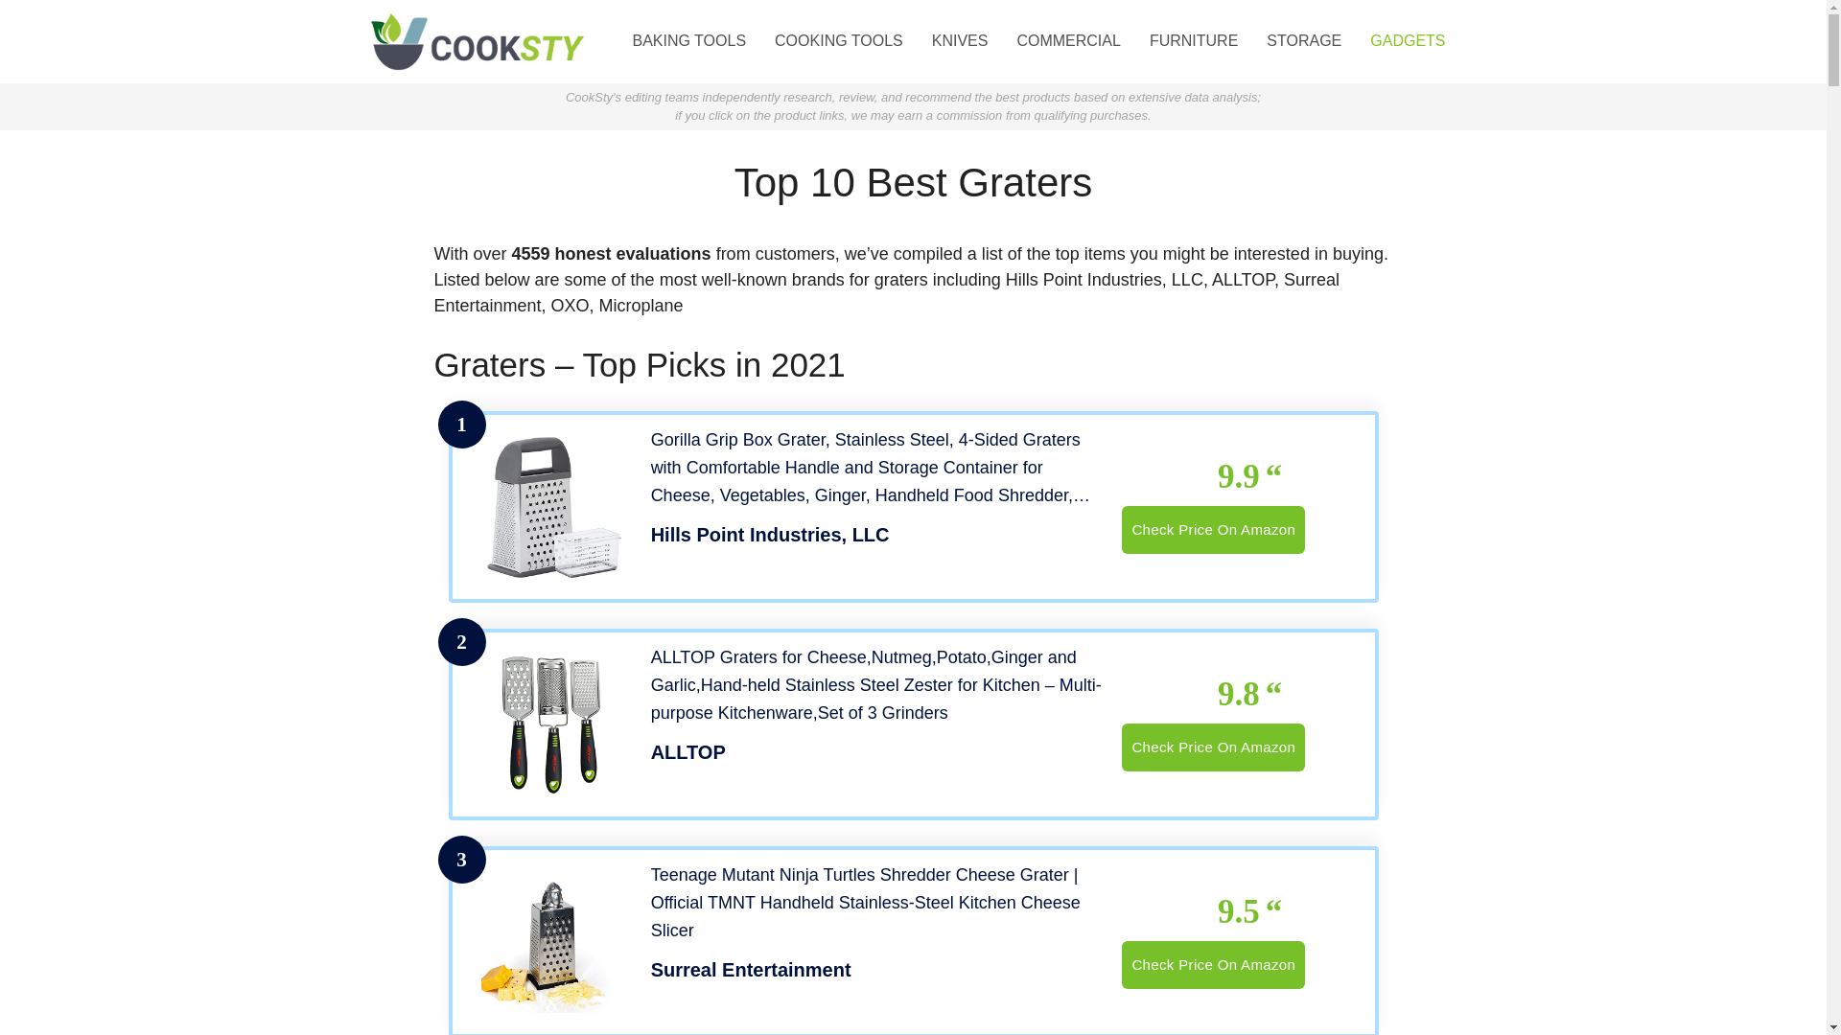  Describe the element at coordinates (1067, 40) in the screenshot. I see `COMMERCIAL` at that location.